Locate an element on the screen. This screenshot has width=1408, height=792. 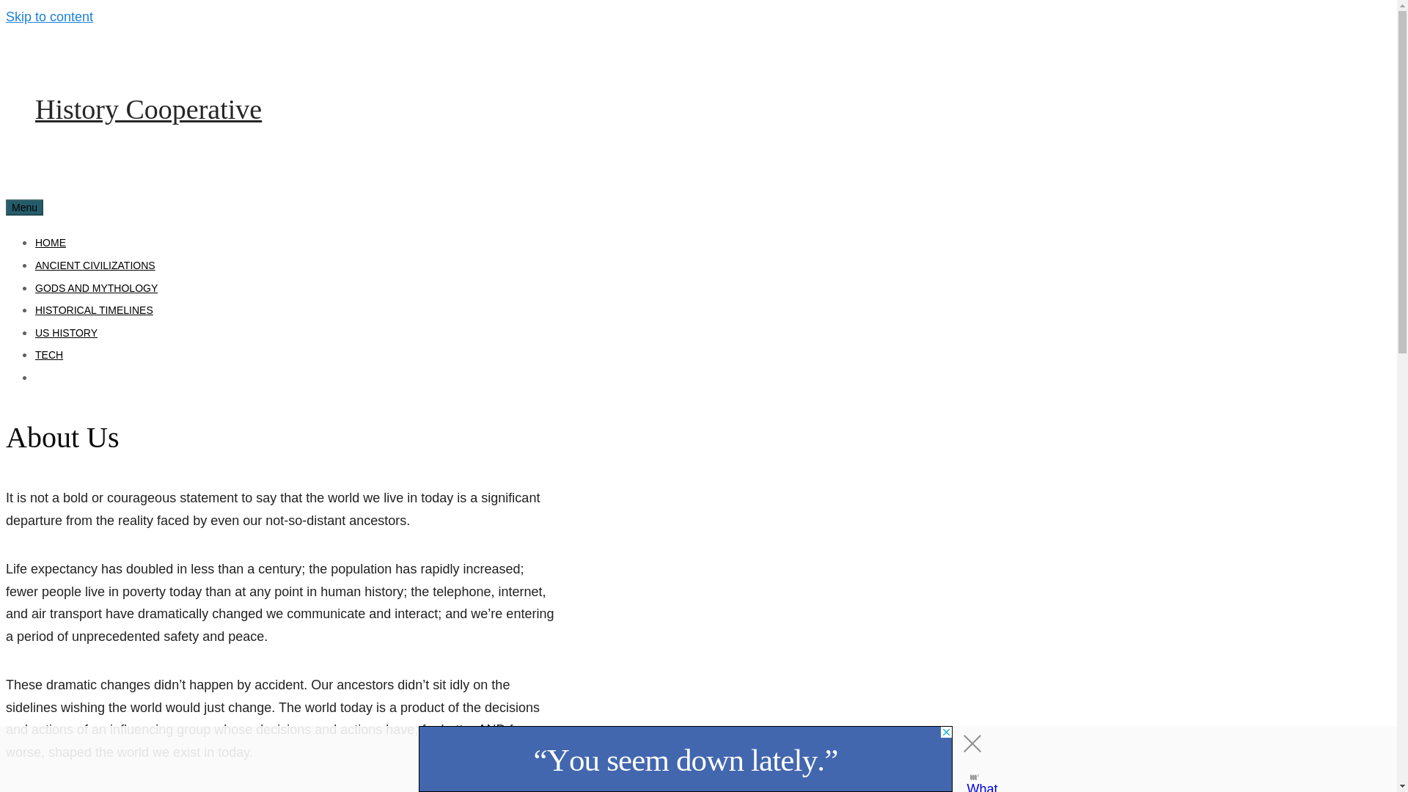
TECH is located at coordinates (49, 355).